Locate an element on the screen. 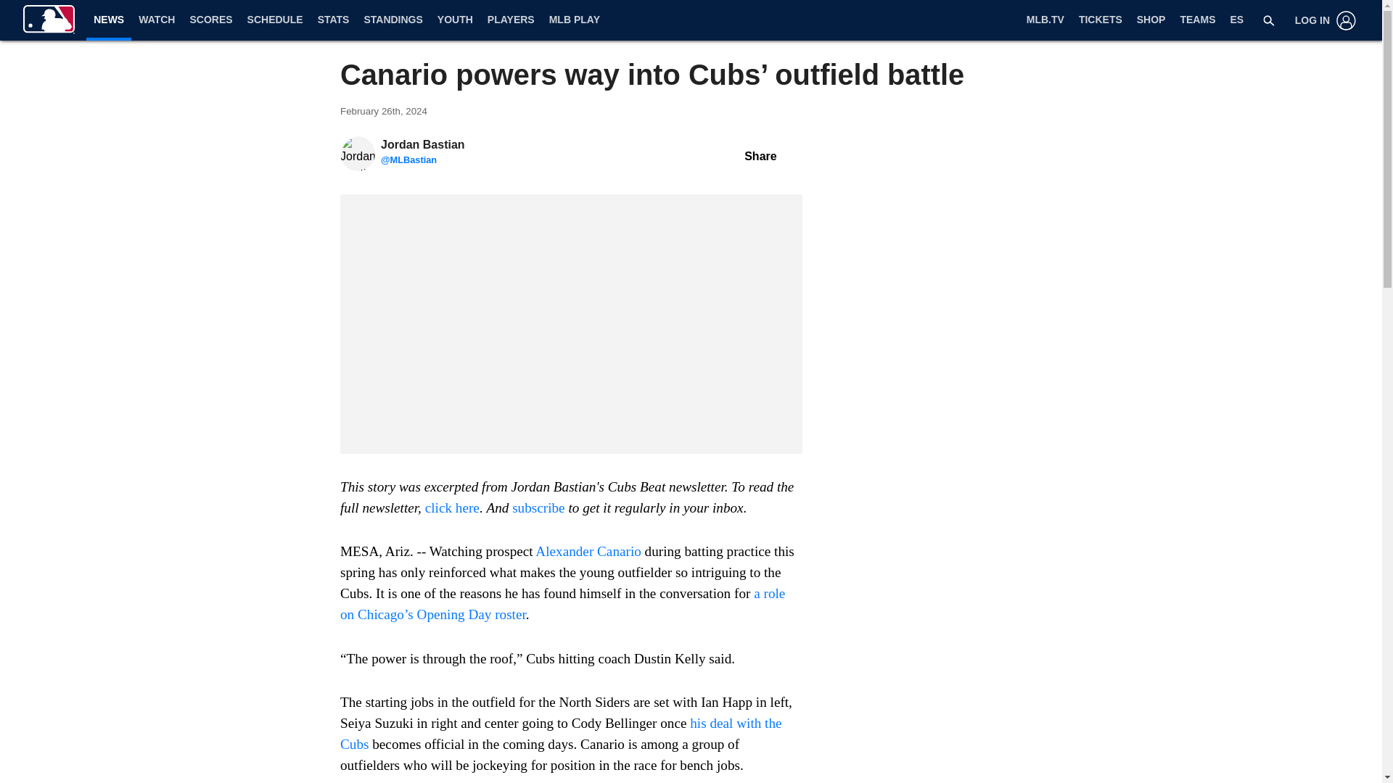  SCHEDULE is located at coordinates (275, 20).